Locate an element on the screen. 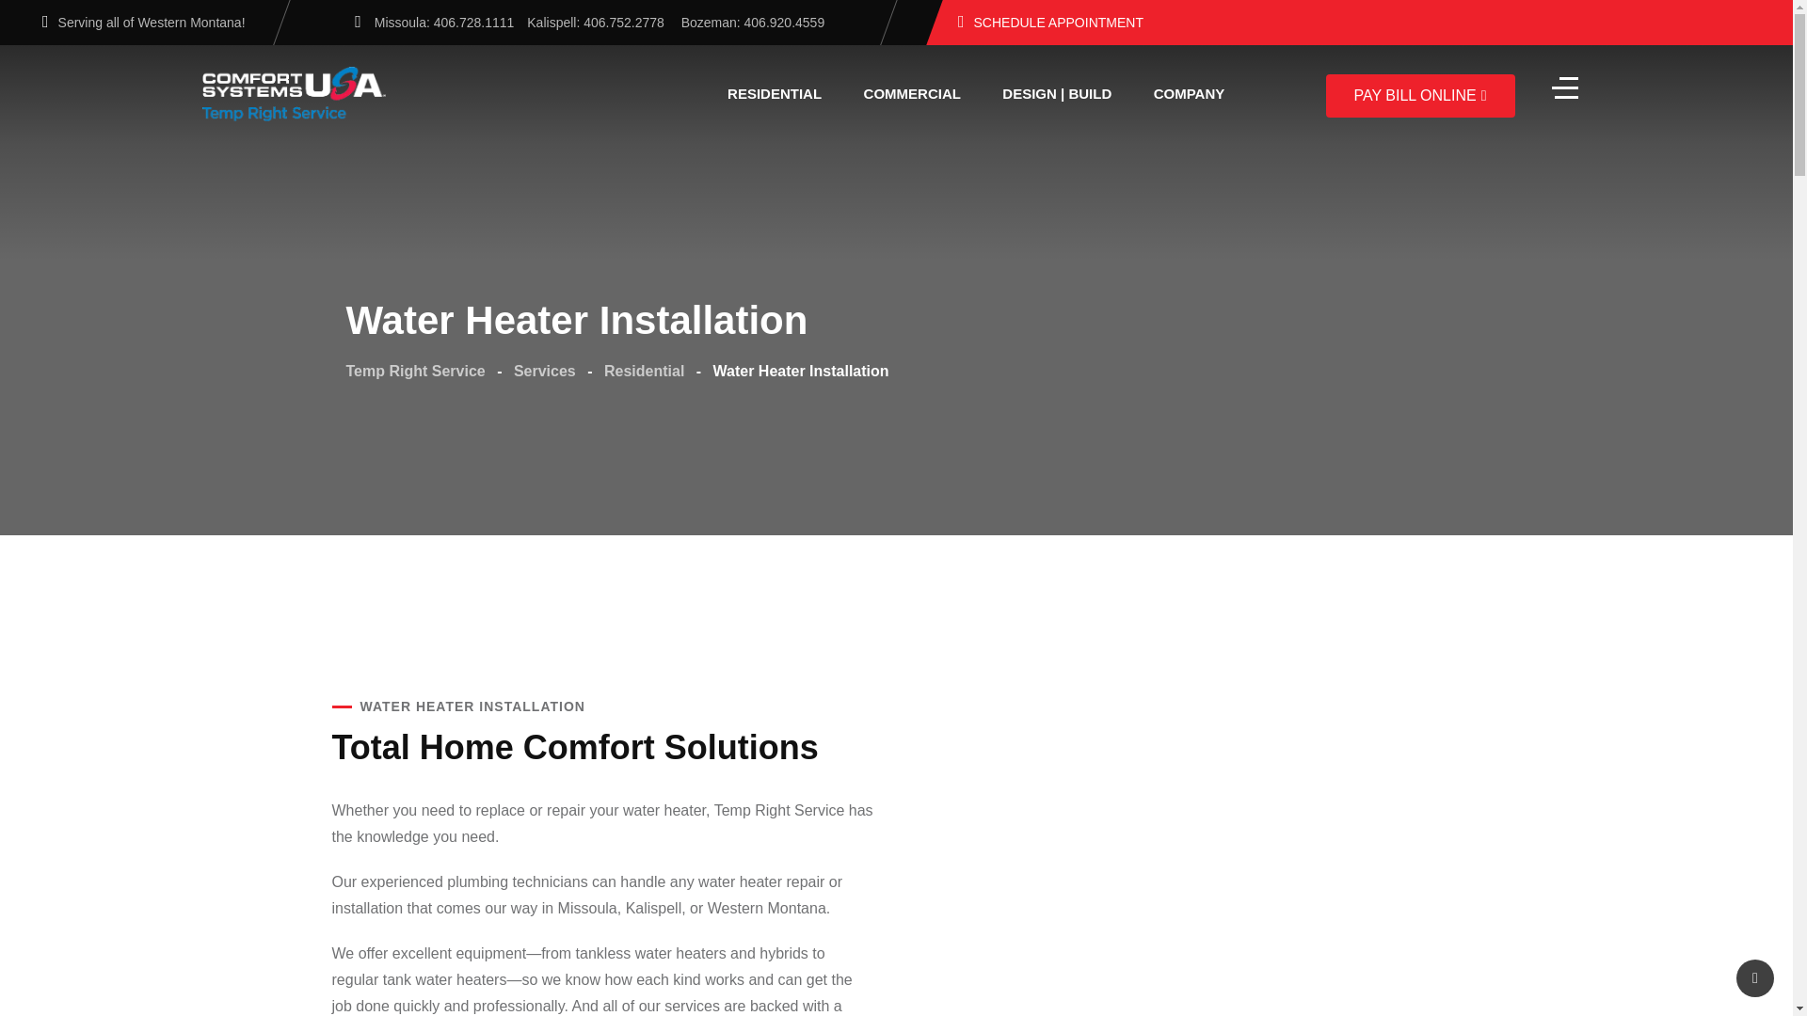 This screenshot has height=1016, width=1807. Bozeman: 406.920.4559 is located at coordinates (753, 23).